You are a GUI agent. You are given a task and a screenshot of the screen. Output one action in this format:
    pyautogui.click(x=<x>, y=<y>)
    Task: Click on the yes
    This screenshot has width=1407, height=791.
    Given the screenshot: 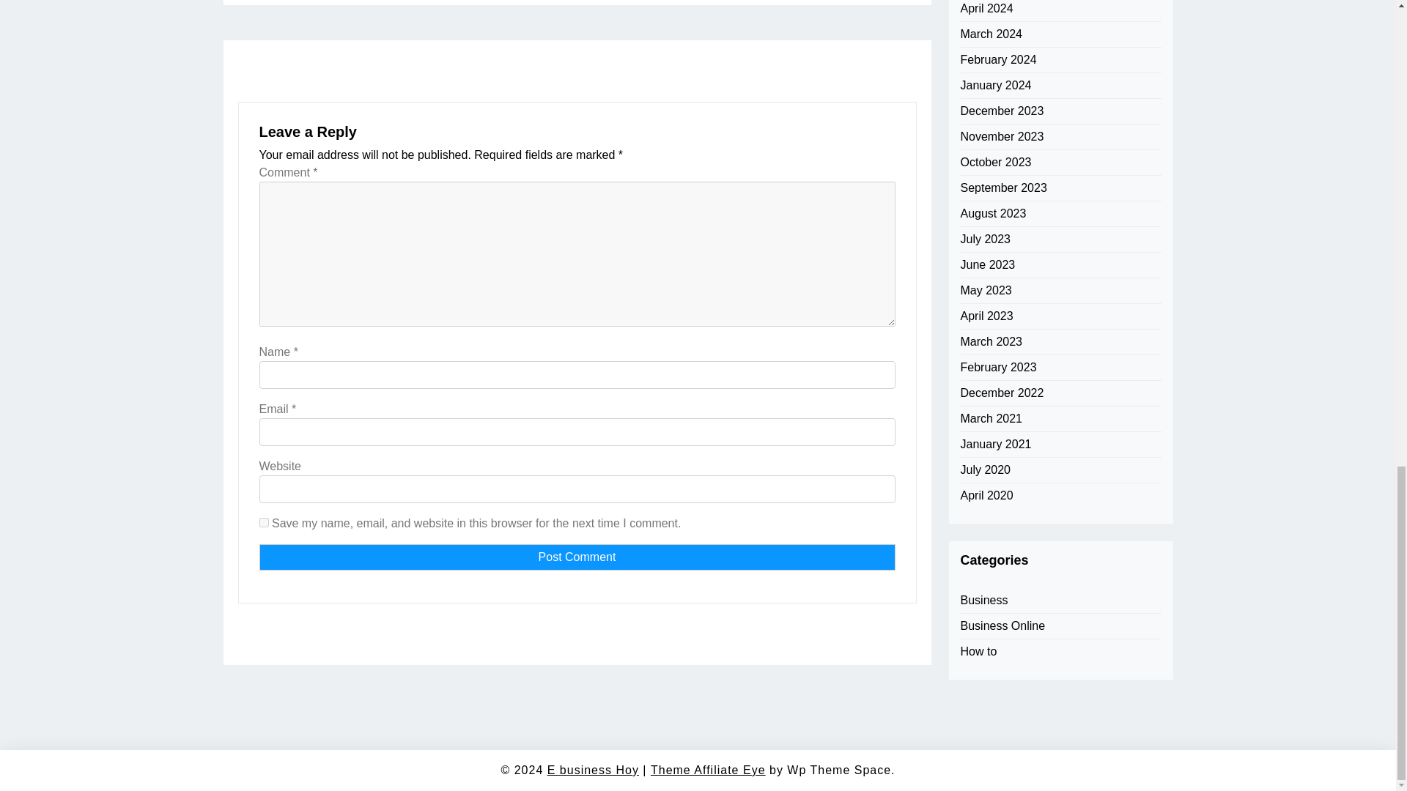 What is the action you would take?
    pyautogui.click(x=264, y=523)
    